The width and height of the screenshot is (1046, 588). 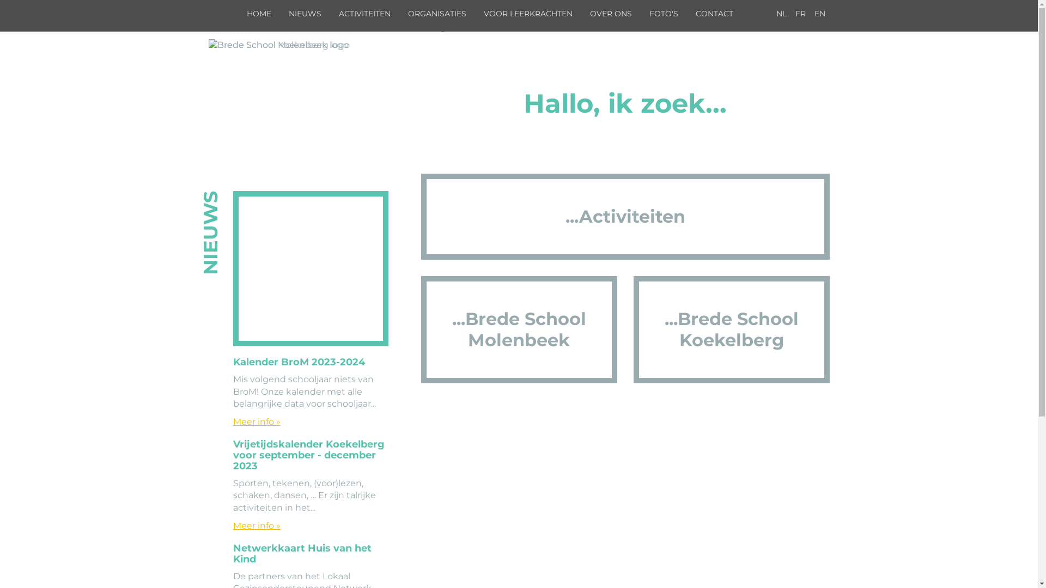 What do you see at coordinates (715, 14) in the screenshot?
I see `CONTACT` at bounding box center [715, 14].